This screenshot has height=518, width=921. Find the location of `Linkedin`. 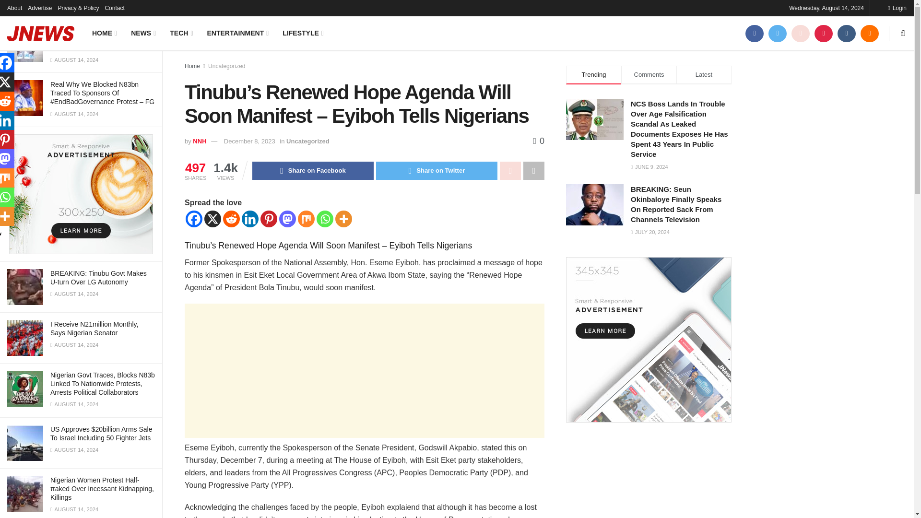

Linkedin is located at coordinates (250, 219).